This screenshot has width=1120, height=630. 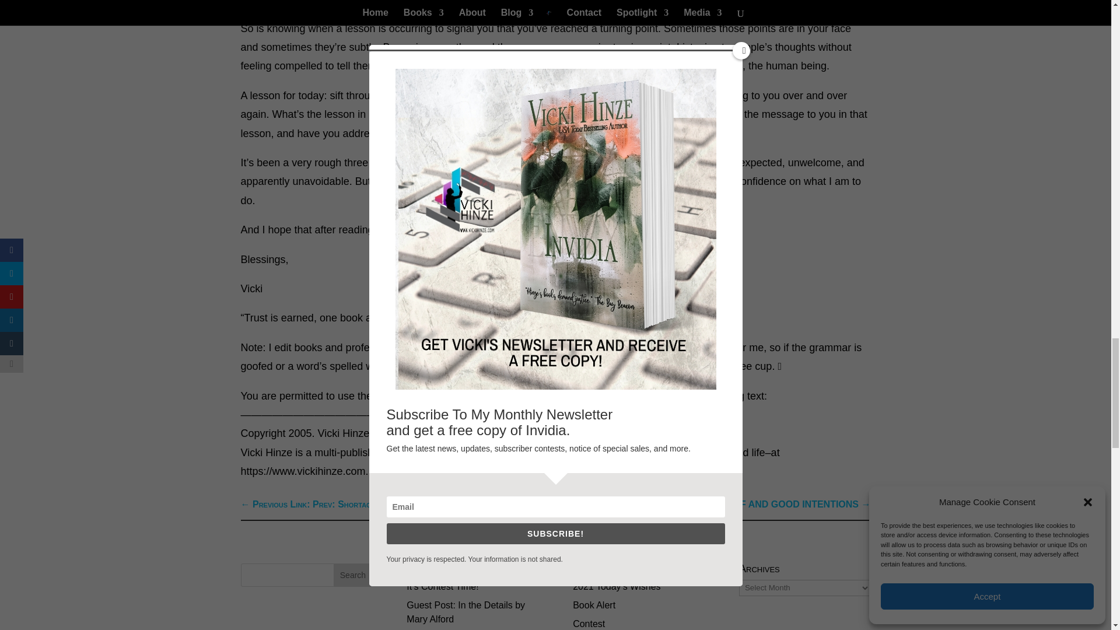 I want to click on Search, so click(x=352, y=575).